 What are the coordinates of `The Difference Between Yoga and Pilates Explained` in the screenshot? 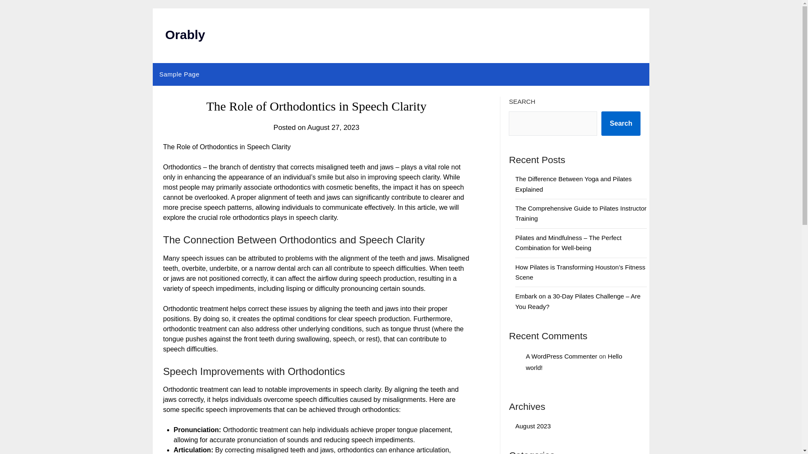 It's located at (573, 183).